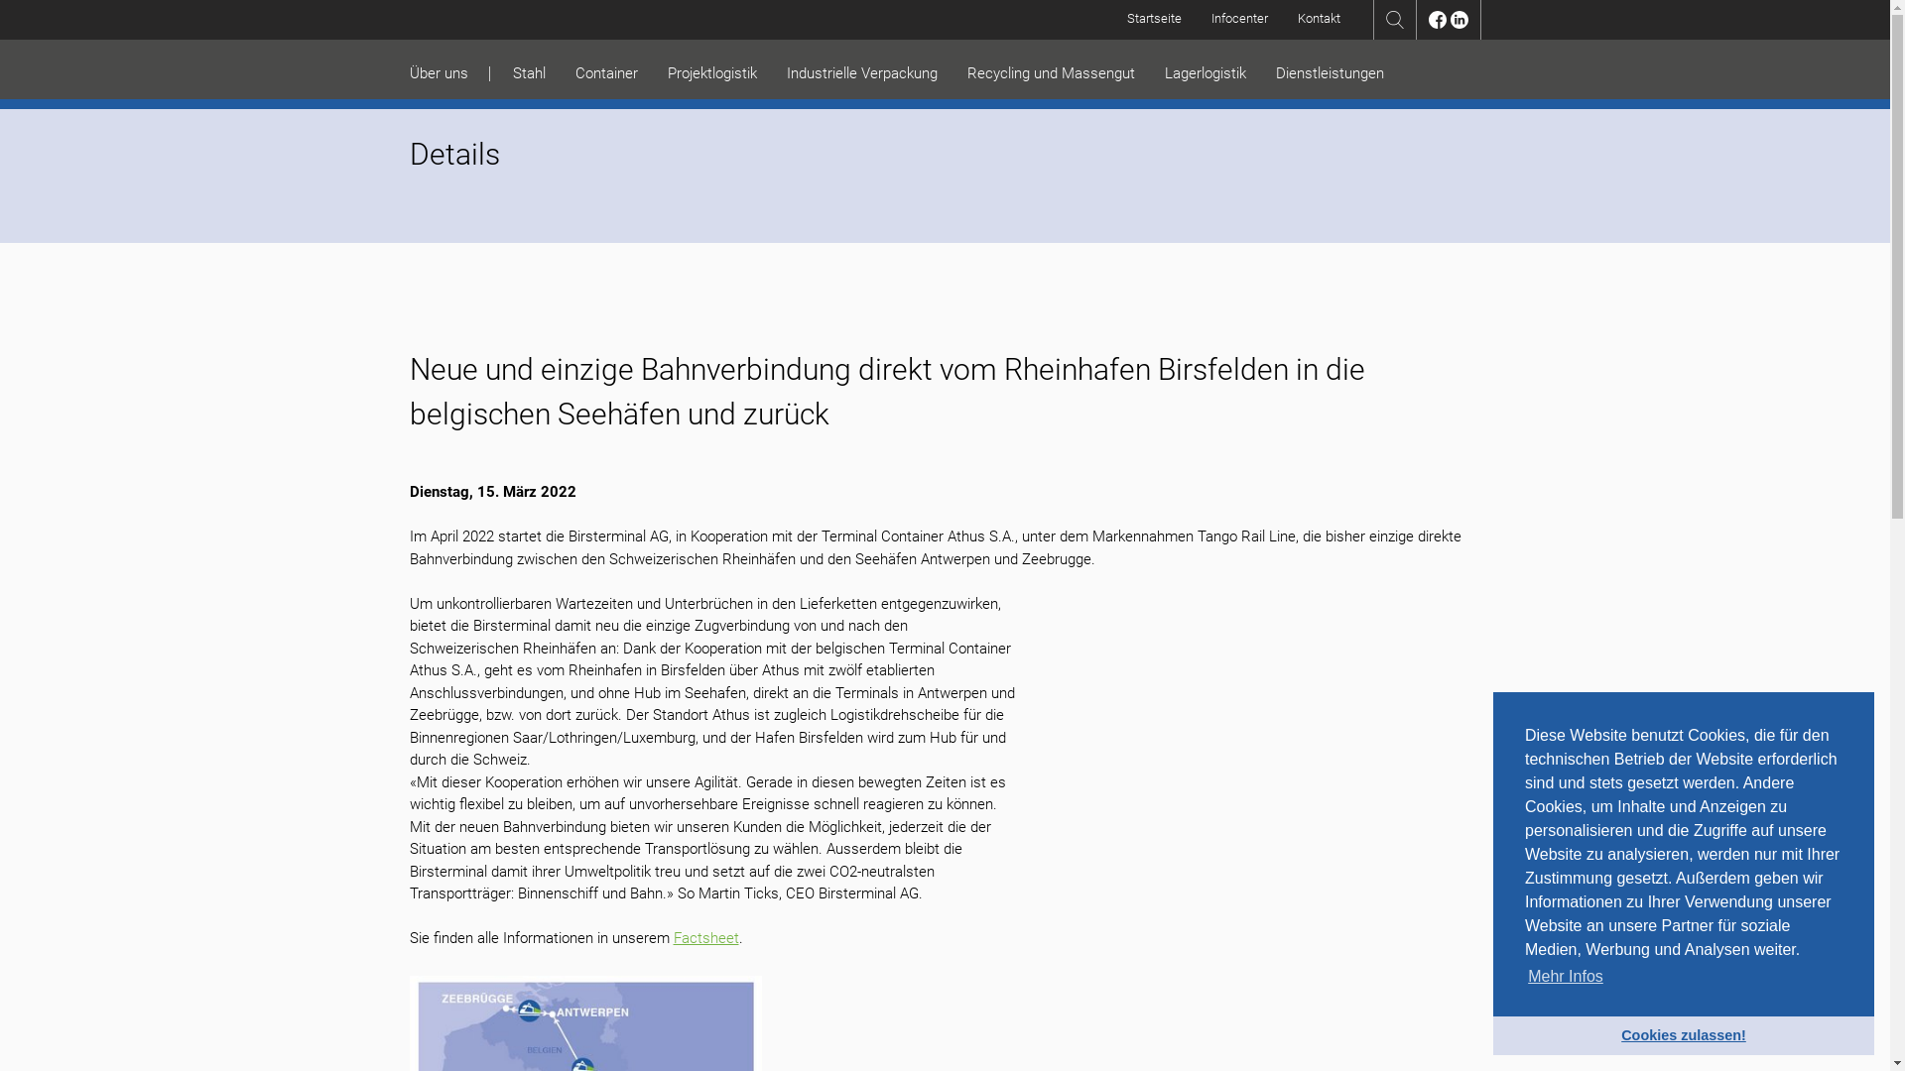 The image size is (1905, 1071). I want to click on Container, so click(607, 73).